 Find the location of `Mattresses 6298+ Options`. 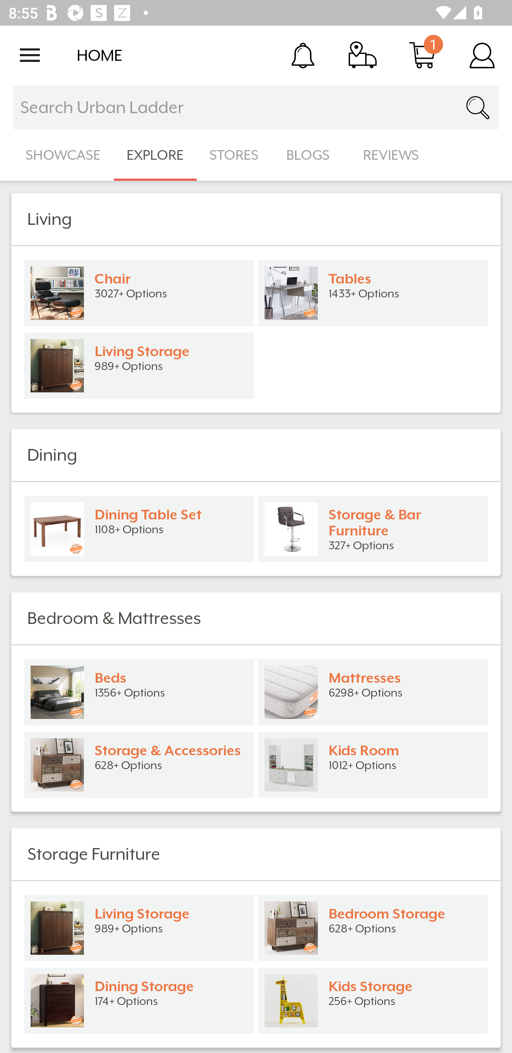

Mattresses 6298+ Options is located at coordinates (373, 692).